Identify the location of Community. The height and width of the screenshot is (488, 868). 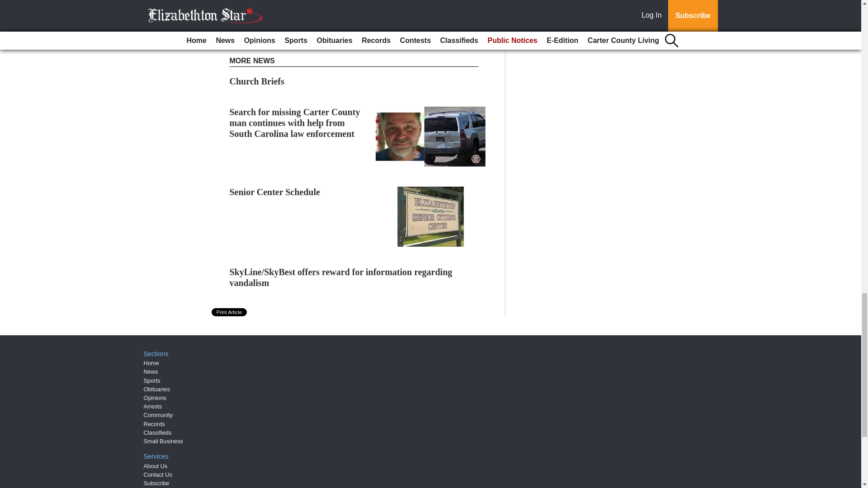
(158, 415).